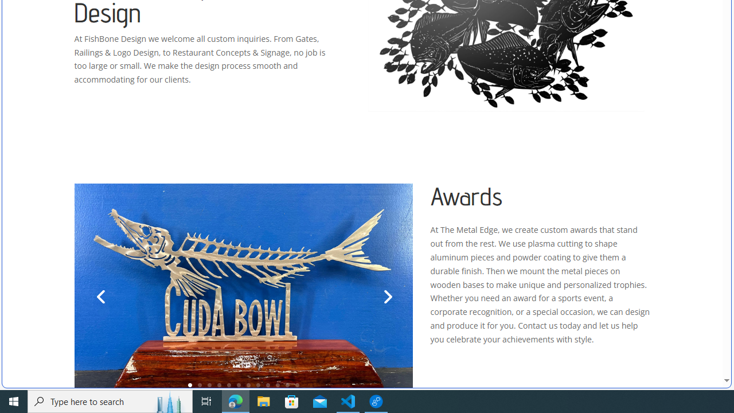  I want to click on 11, so click(287, 384).